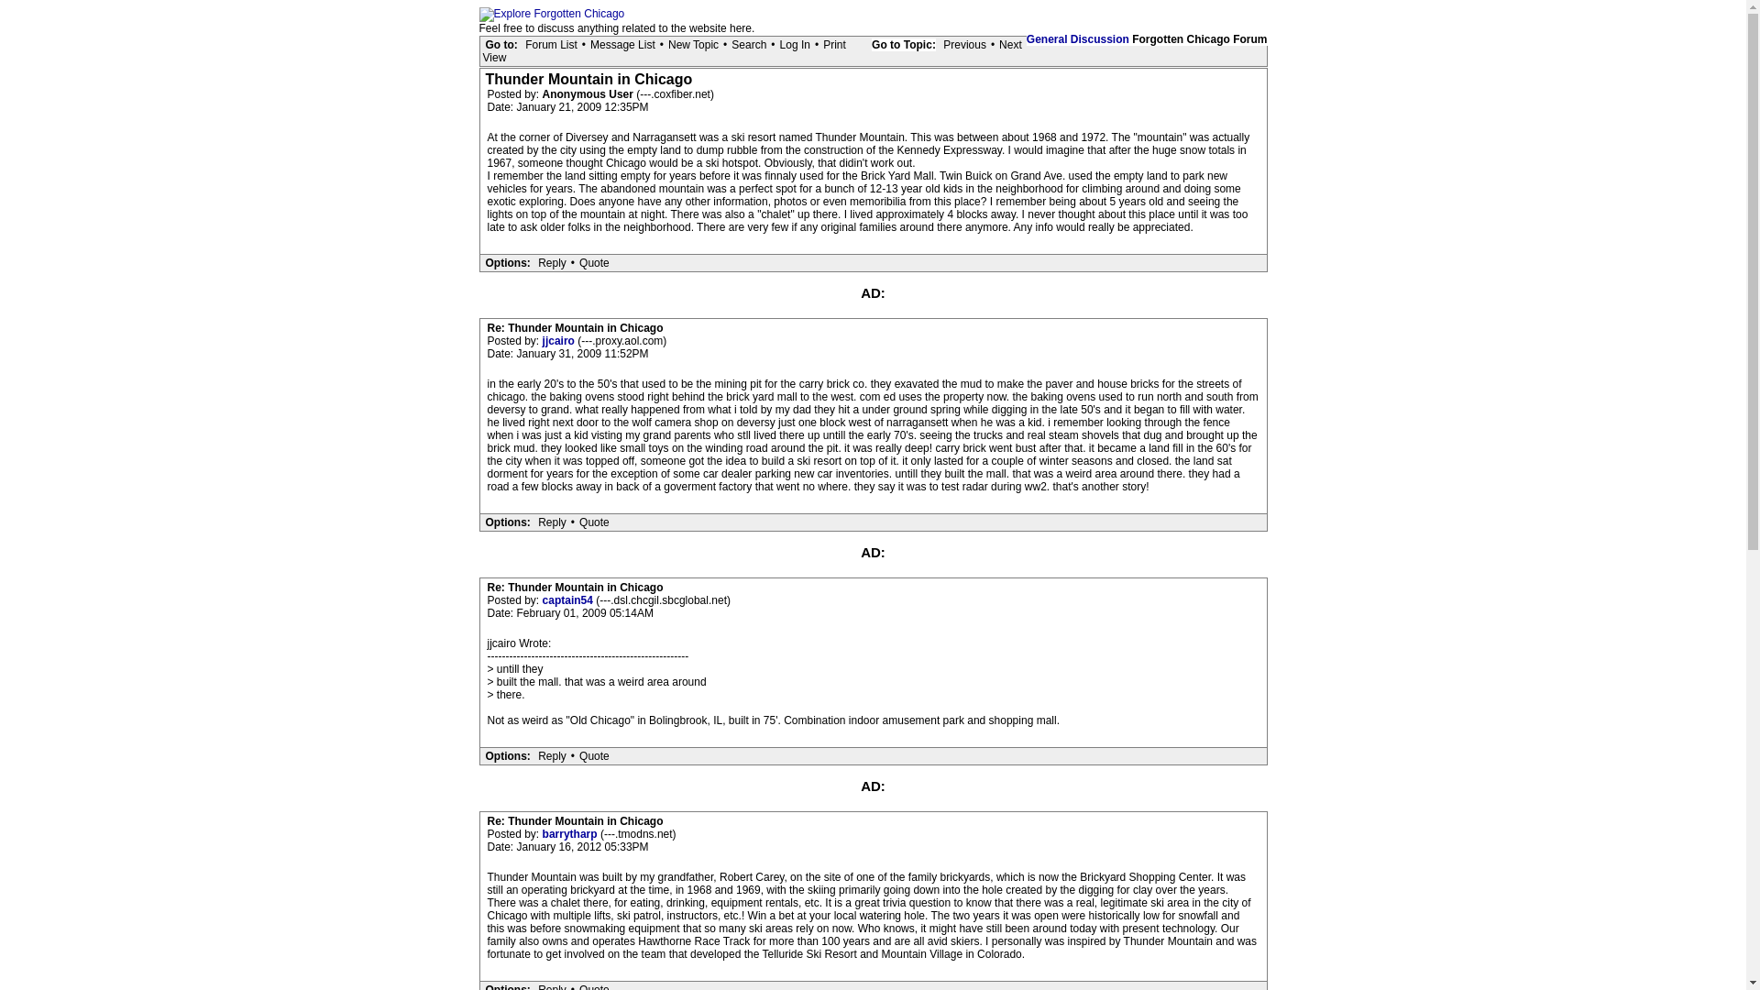 The image size is (1760, 990). I want to click on Explore Forgotten Chicago, so click(552, 14).